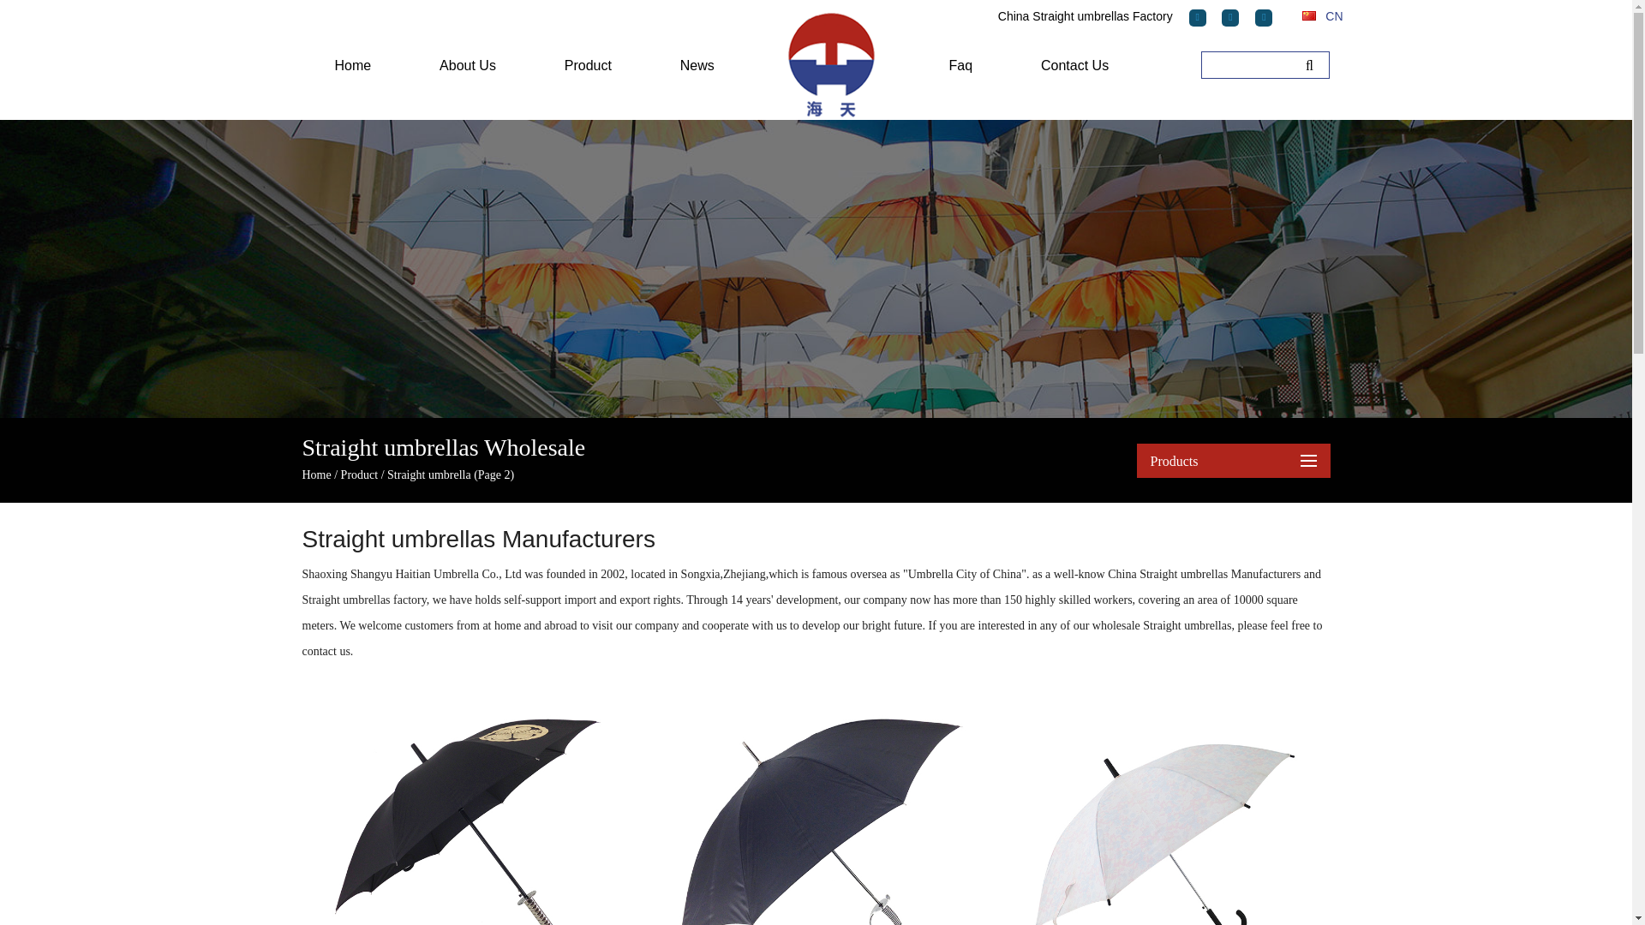 Image resolution: width=1645 pixels, height=925 pixels. I want to click on Product, so click(359, 474).